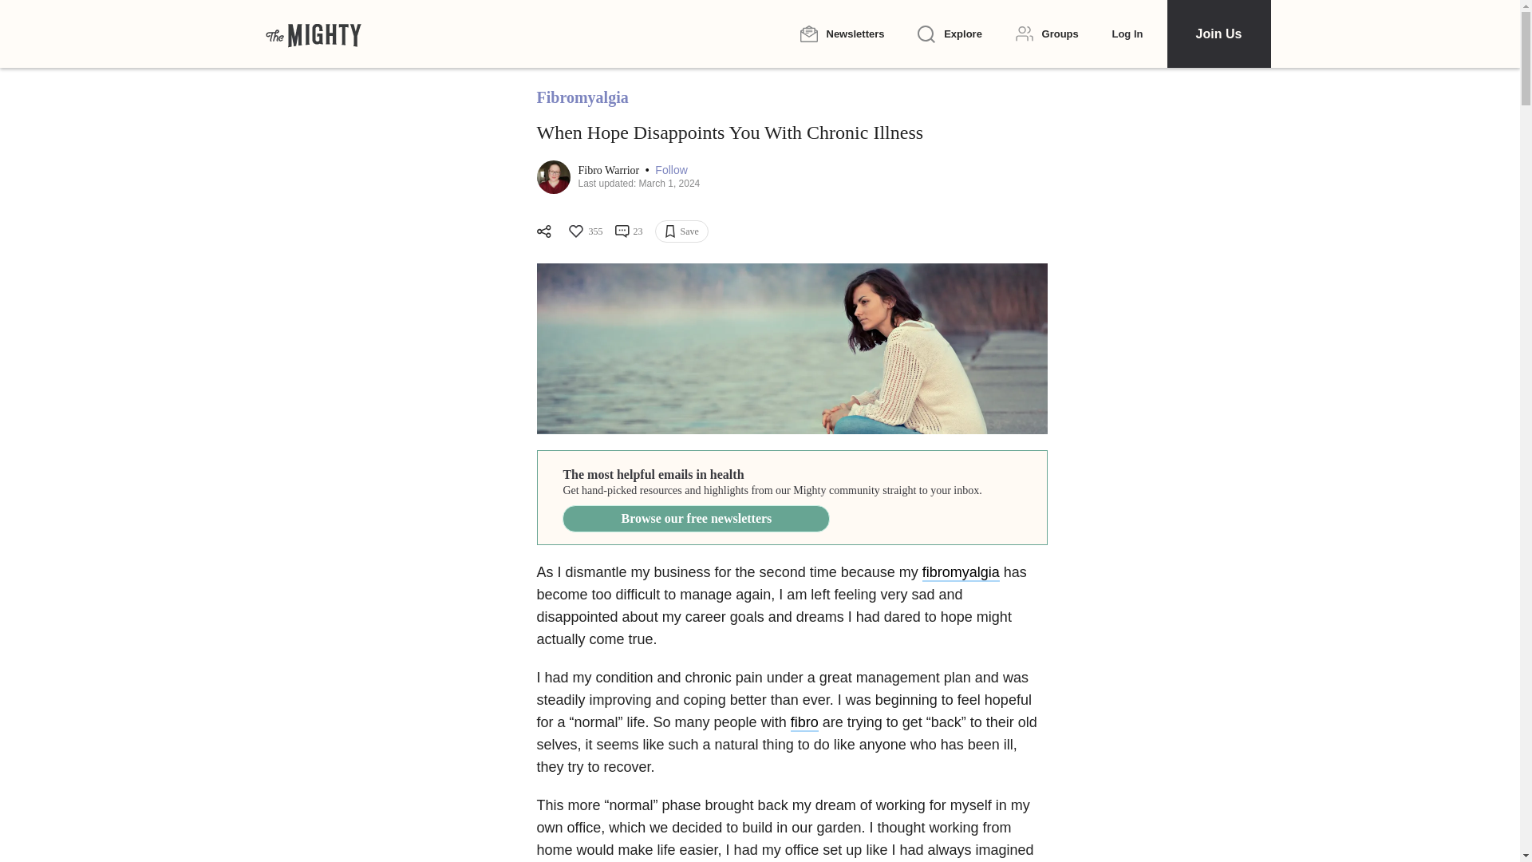 The width and height of the screenshot is (1532, 862). Describe the element at coordinates (313, 34) in the screenshot. I see `The Mighty` at that location.